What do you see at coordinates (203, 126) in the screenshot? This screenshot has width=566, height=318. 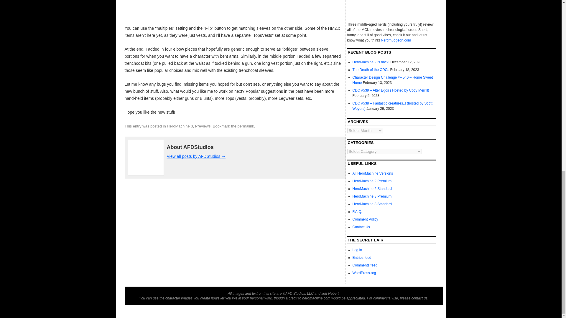 I see `Previews` at bounding box center [203, 126].